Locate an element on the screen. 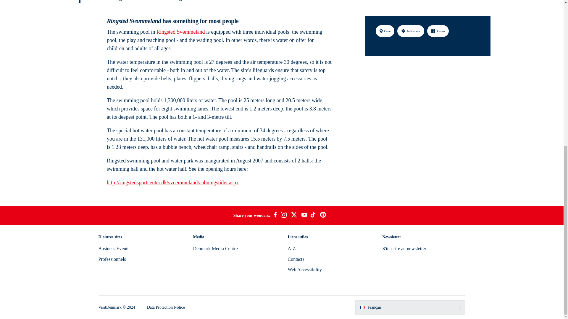 The width and height of the screenshot is (568, 319). Contacts is located at coordinates (296, 259).